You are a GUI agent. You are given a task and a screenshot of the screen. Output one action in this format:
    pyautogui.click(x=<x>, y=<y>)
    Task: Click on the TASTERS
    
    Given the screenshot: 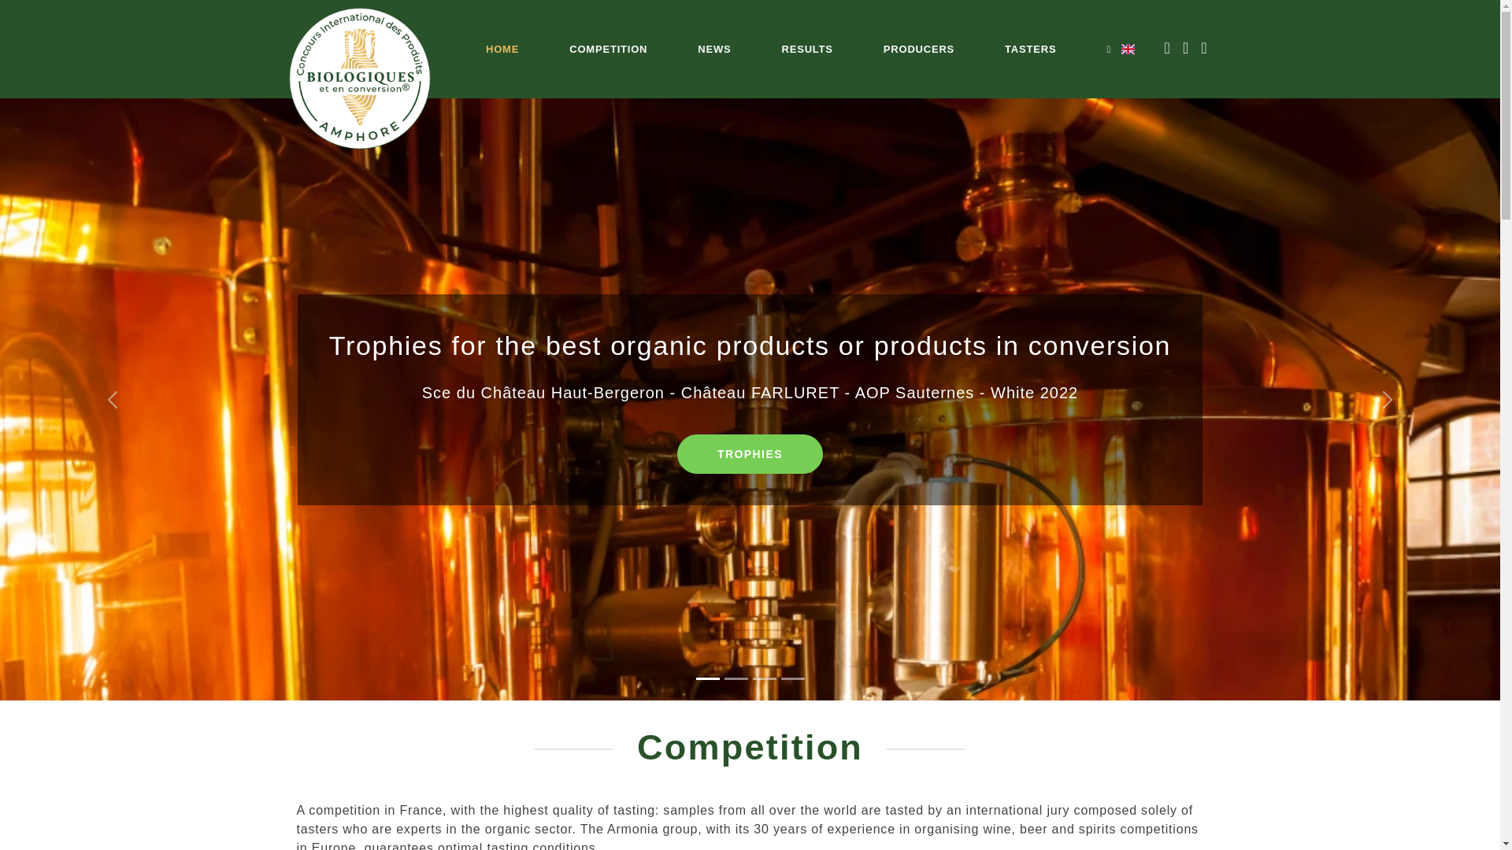 What is the action you would take?
    pyautogui.click(x=1030, y=50)
    